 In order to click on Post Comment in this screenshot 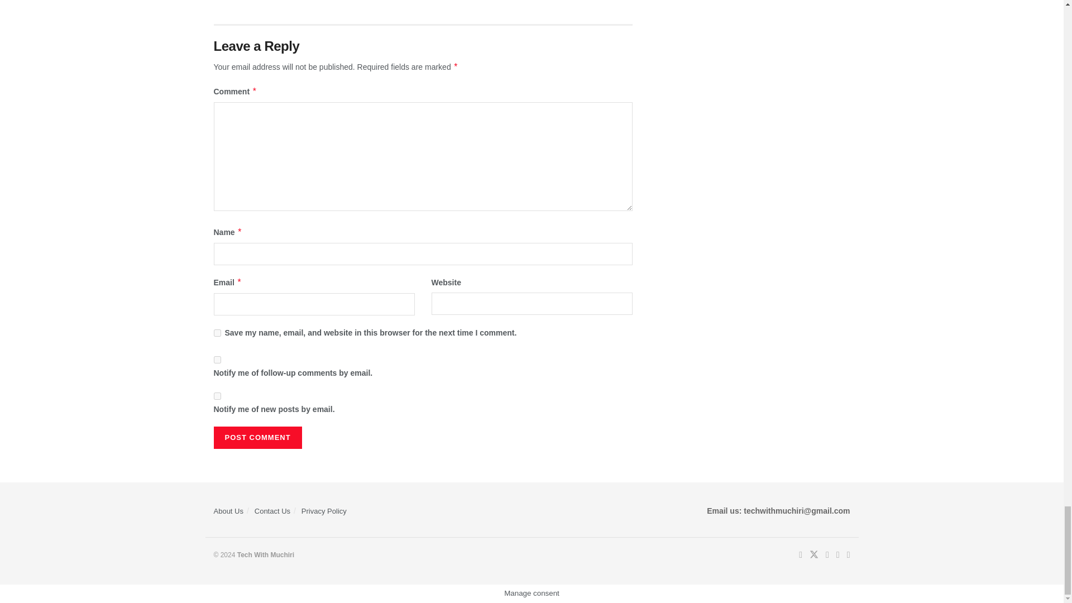, I will do `click(257, 437)`.